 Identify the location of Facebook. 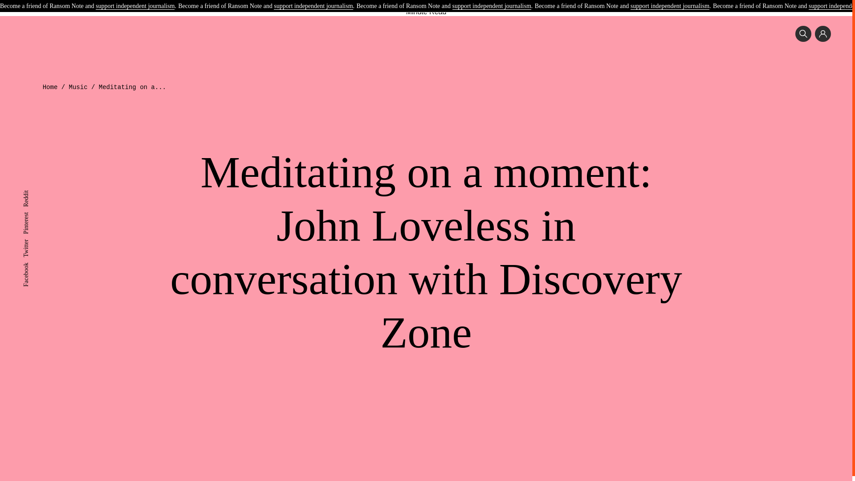
(35, 265).